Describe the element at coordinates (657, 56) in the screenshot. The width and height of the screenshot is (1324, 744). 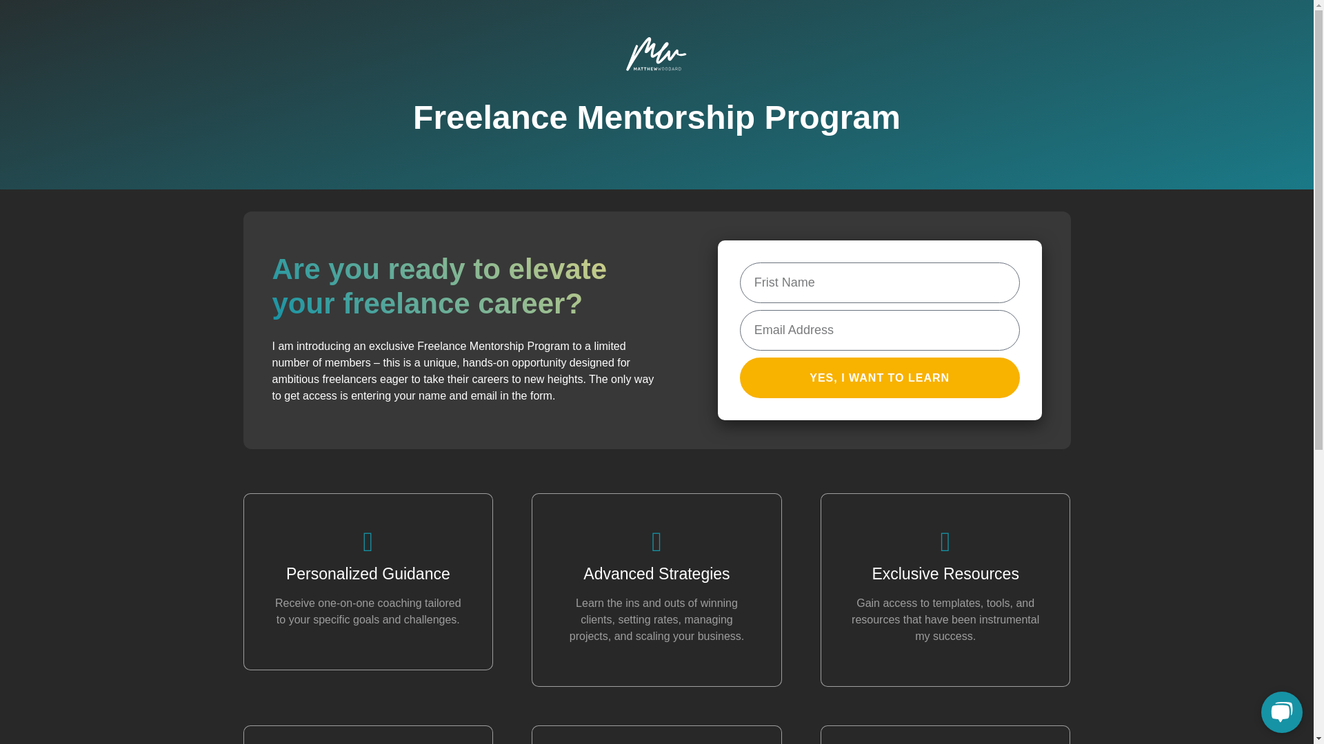
I see `Freelance Mentorship Program 1` at that location.